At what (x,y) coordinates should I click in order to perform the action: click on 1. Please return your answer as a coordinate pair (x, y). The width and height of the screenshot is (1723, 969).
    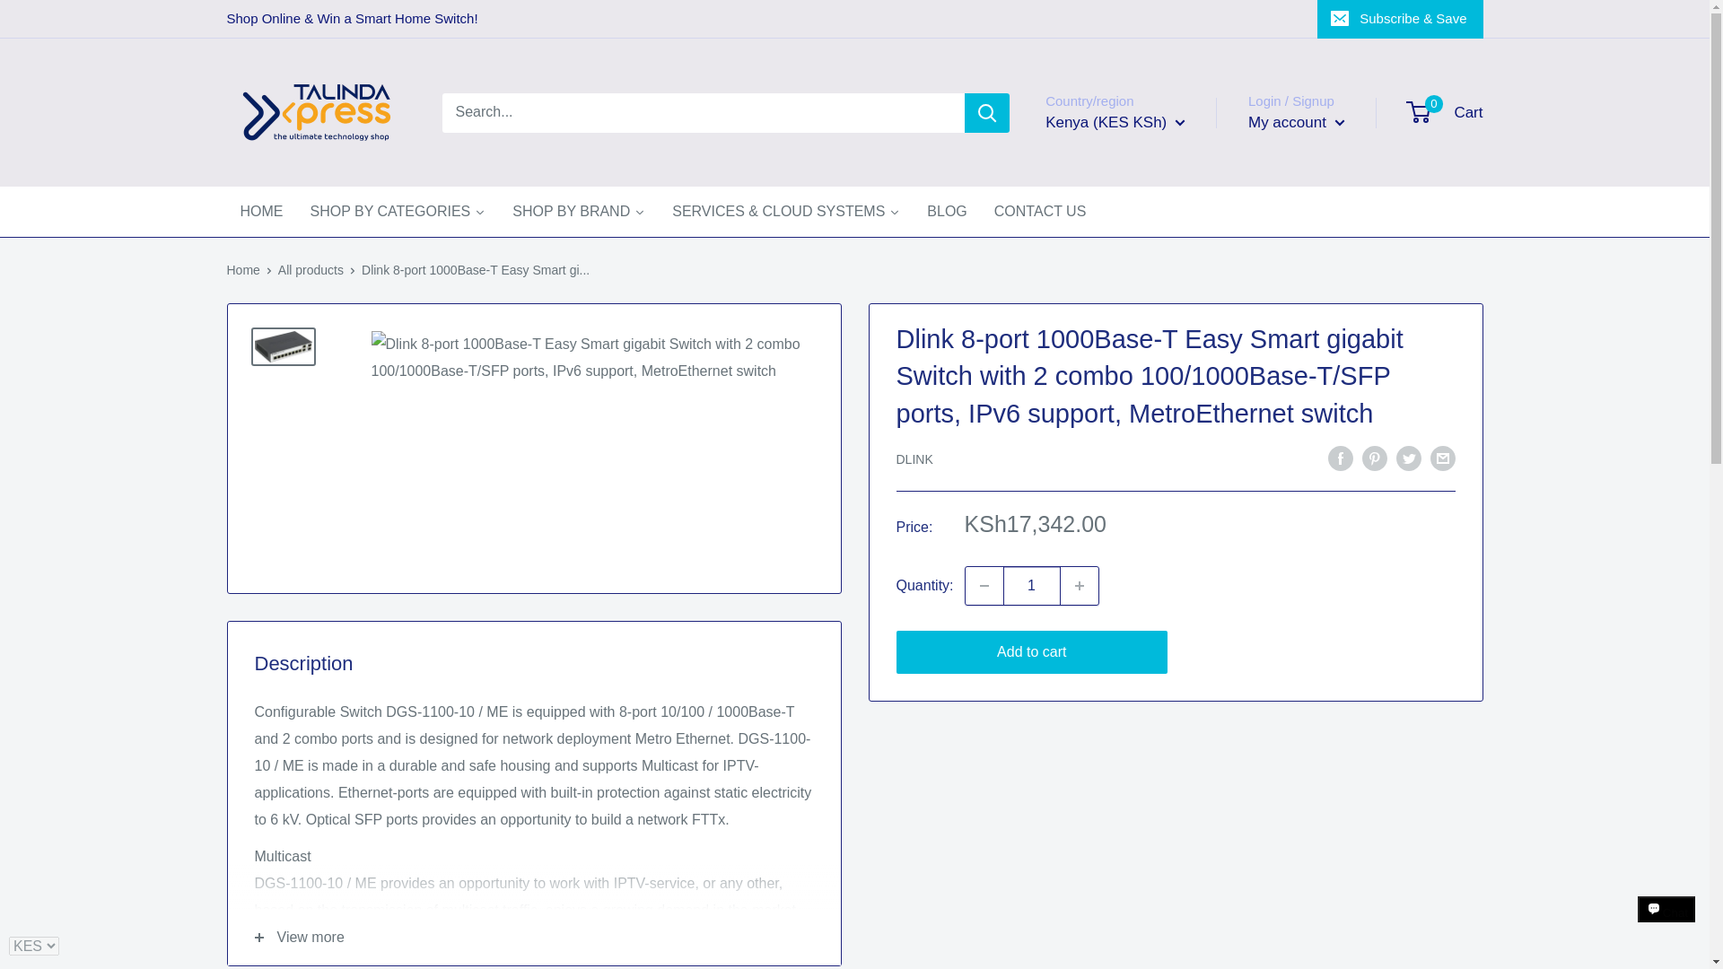
    Looking at the image, I should click on (1032, 585).